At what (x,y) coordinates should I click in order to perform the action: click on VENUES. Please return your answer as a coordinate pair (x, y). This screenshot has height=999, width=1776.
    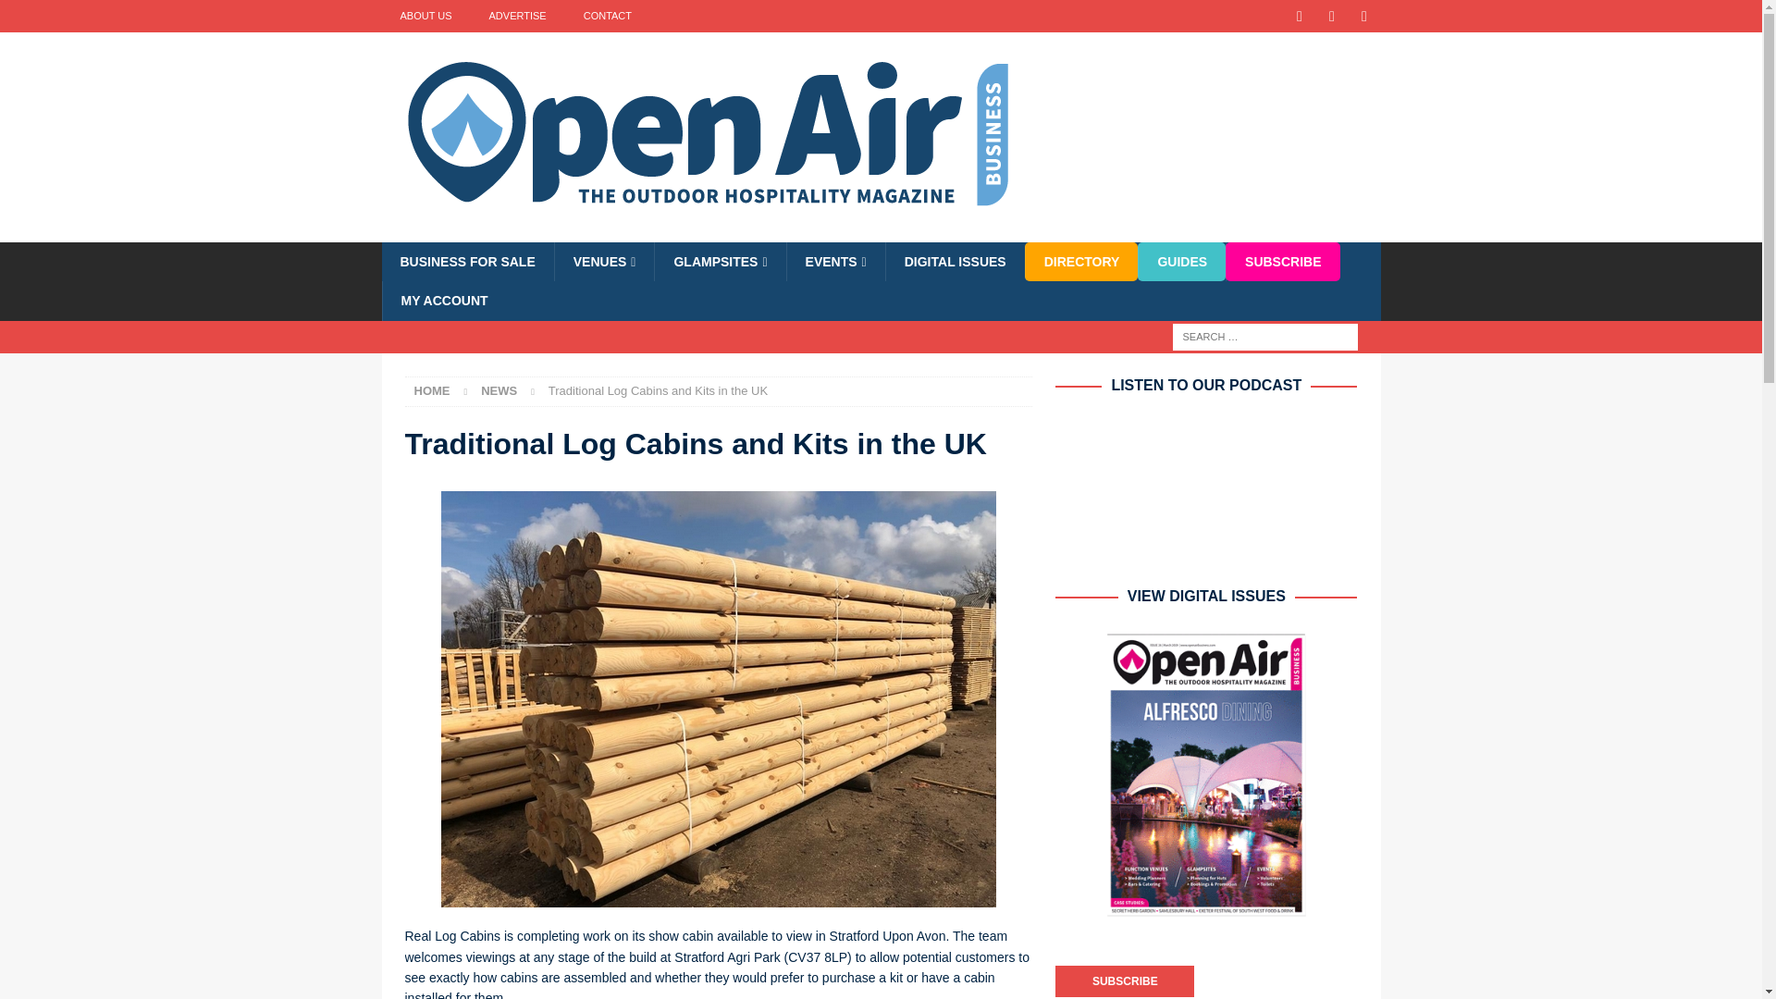
    Looking at the image, I should click on (605, 261).